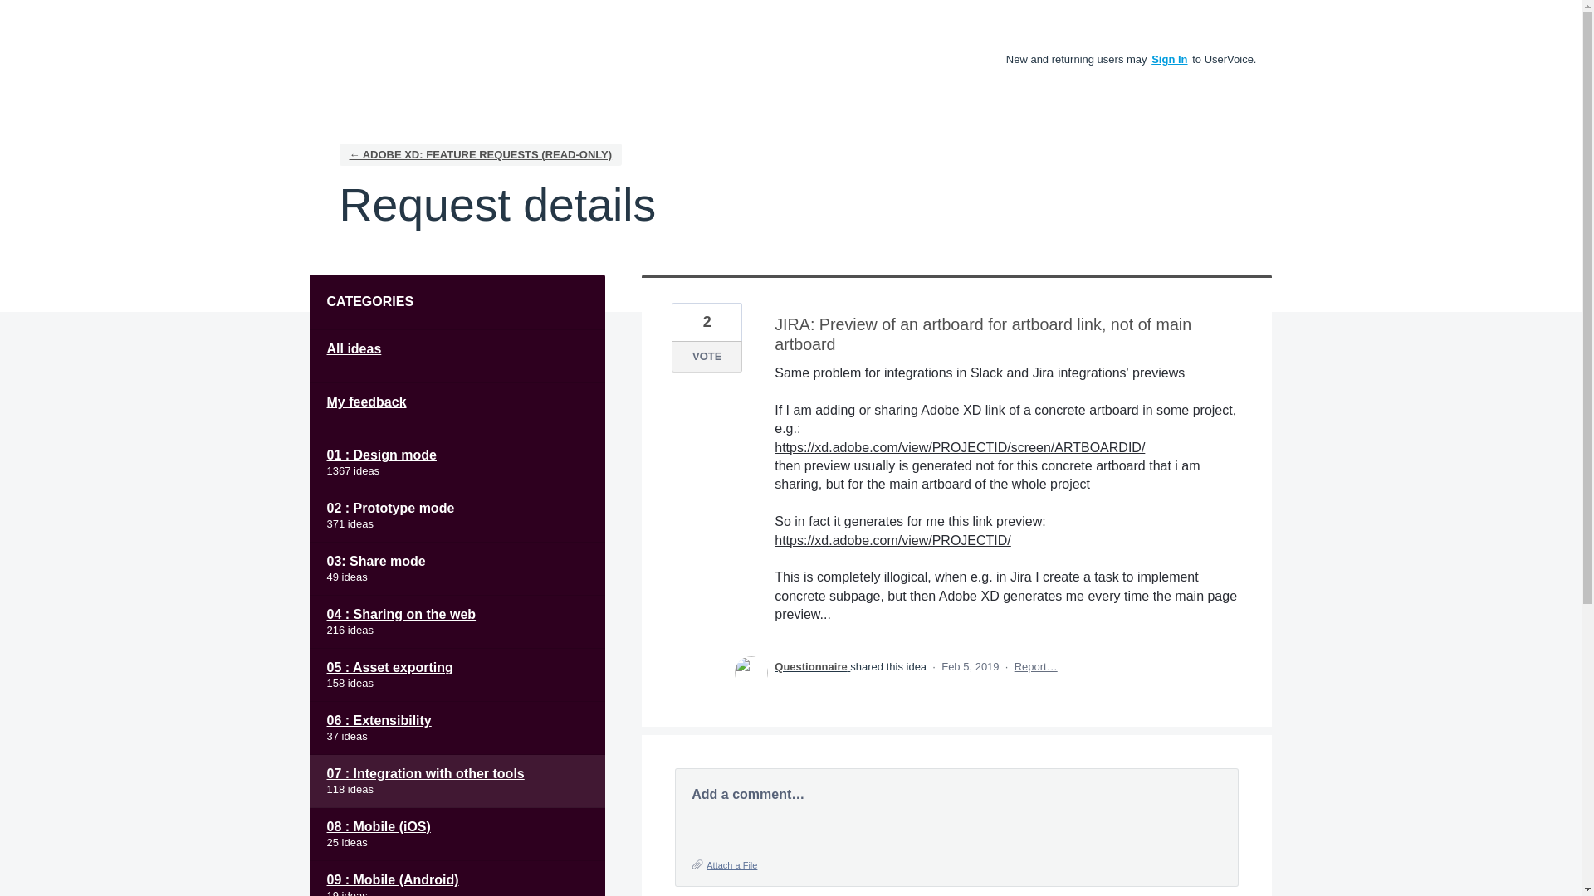  What do you see at coordinates (457, 410) in the screenshot?
I see `My feedback` at bounding box center [457, 410].